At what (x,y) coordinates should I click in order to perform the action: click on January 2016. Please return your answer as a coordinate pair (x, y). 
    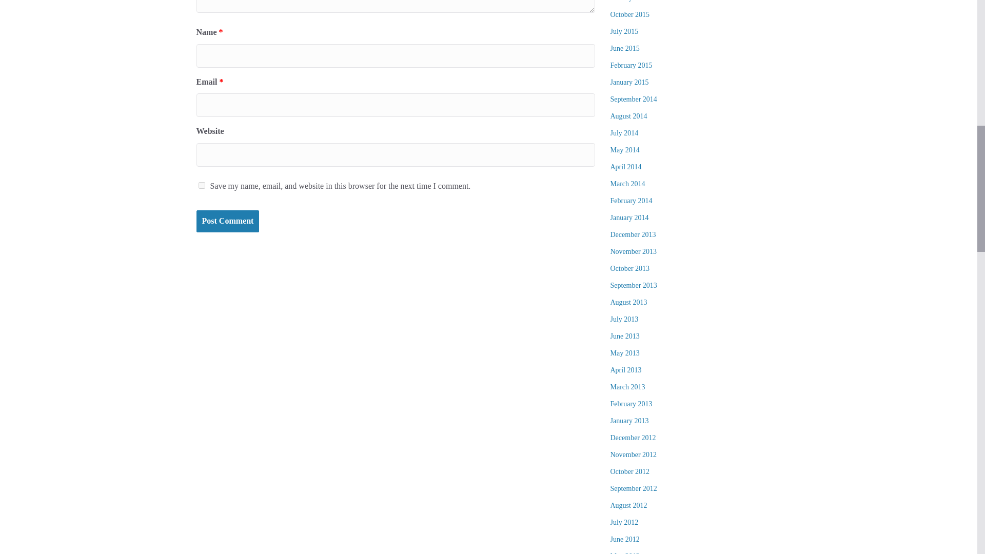
    Looking at the image, I should click on (630, 1).